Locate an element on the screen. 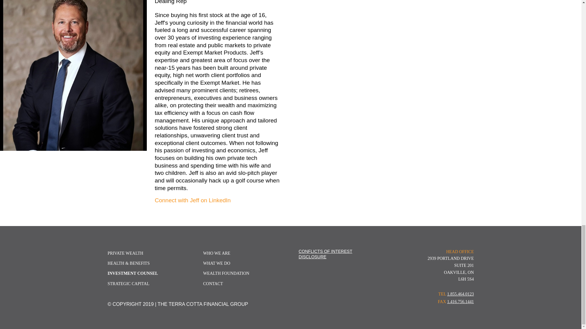 This screenshot has width=586, height=329. WHO WE ARE is located at coordinates (216, 253).